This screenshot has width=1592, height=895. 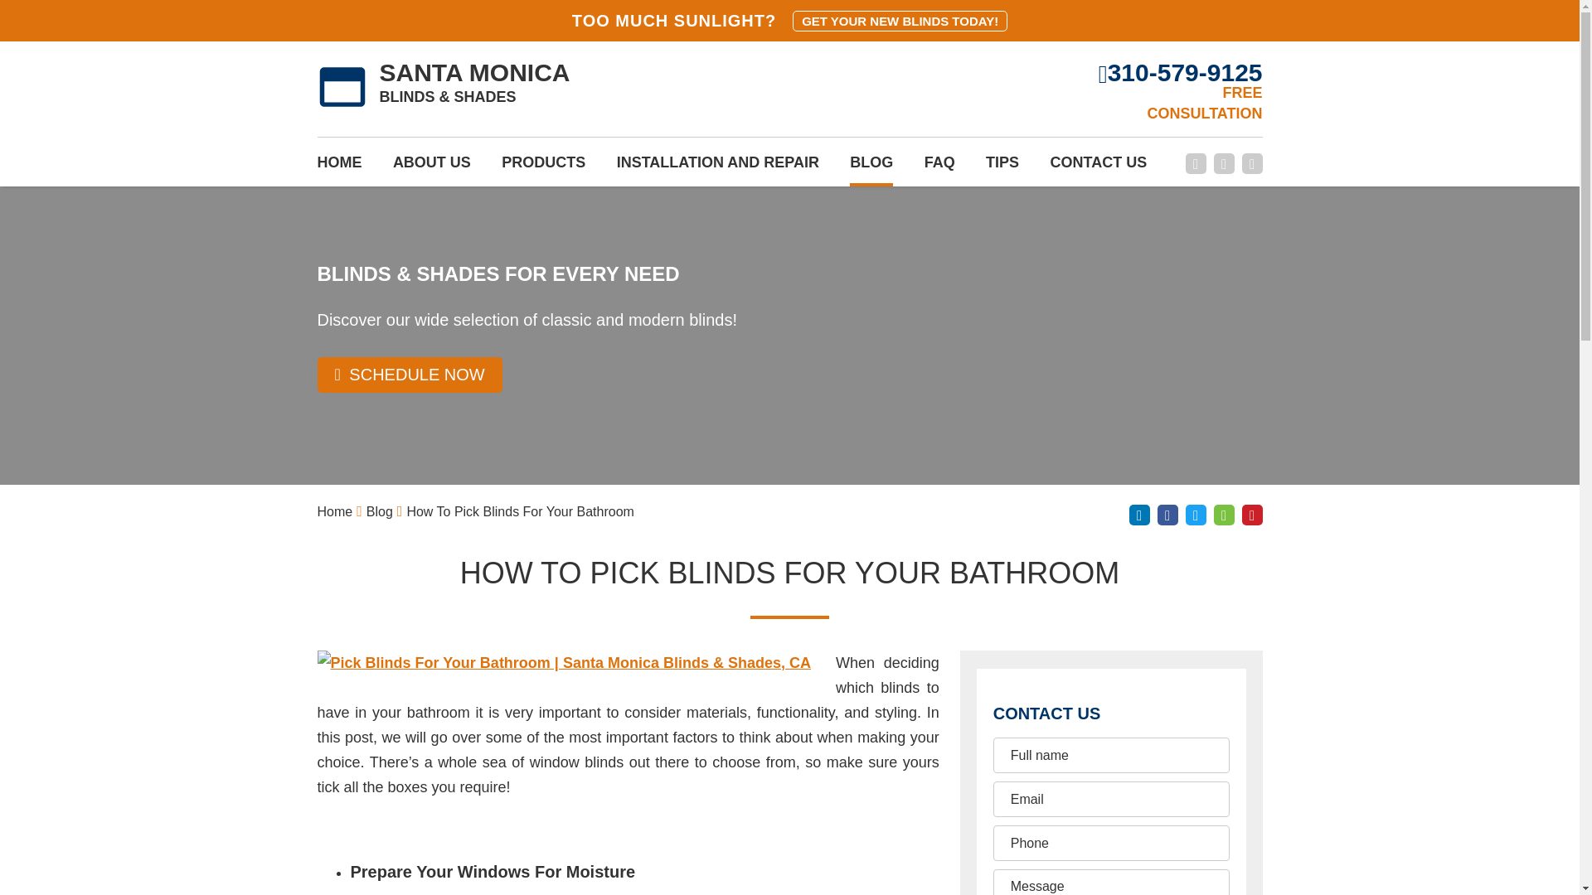 I want to click on Facebook, so click(x=1167, y=515).